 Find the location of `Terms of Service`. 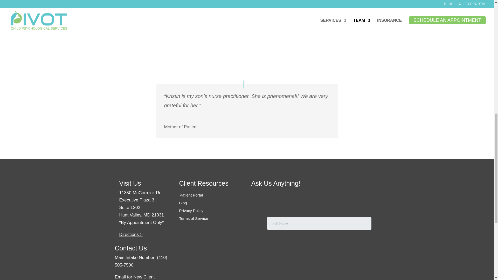

Terms of Service is located at coordinates (193, 218).